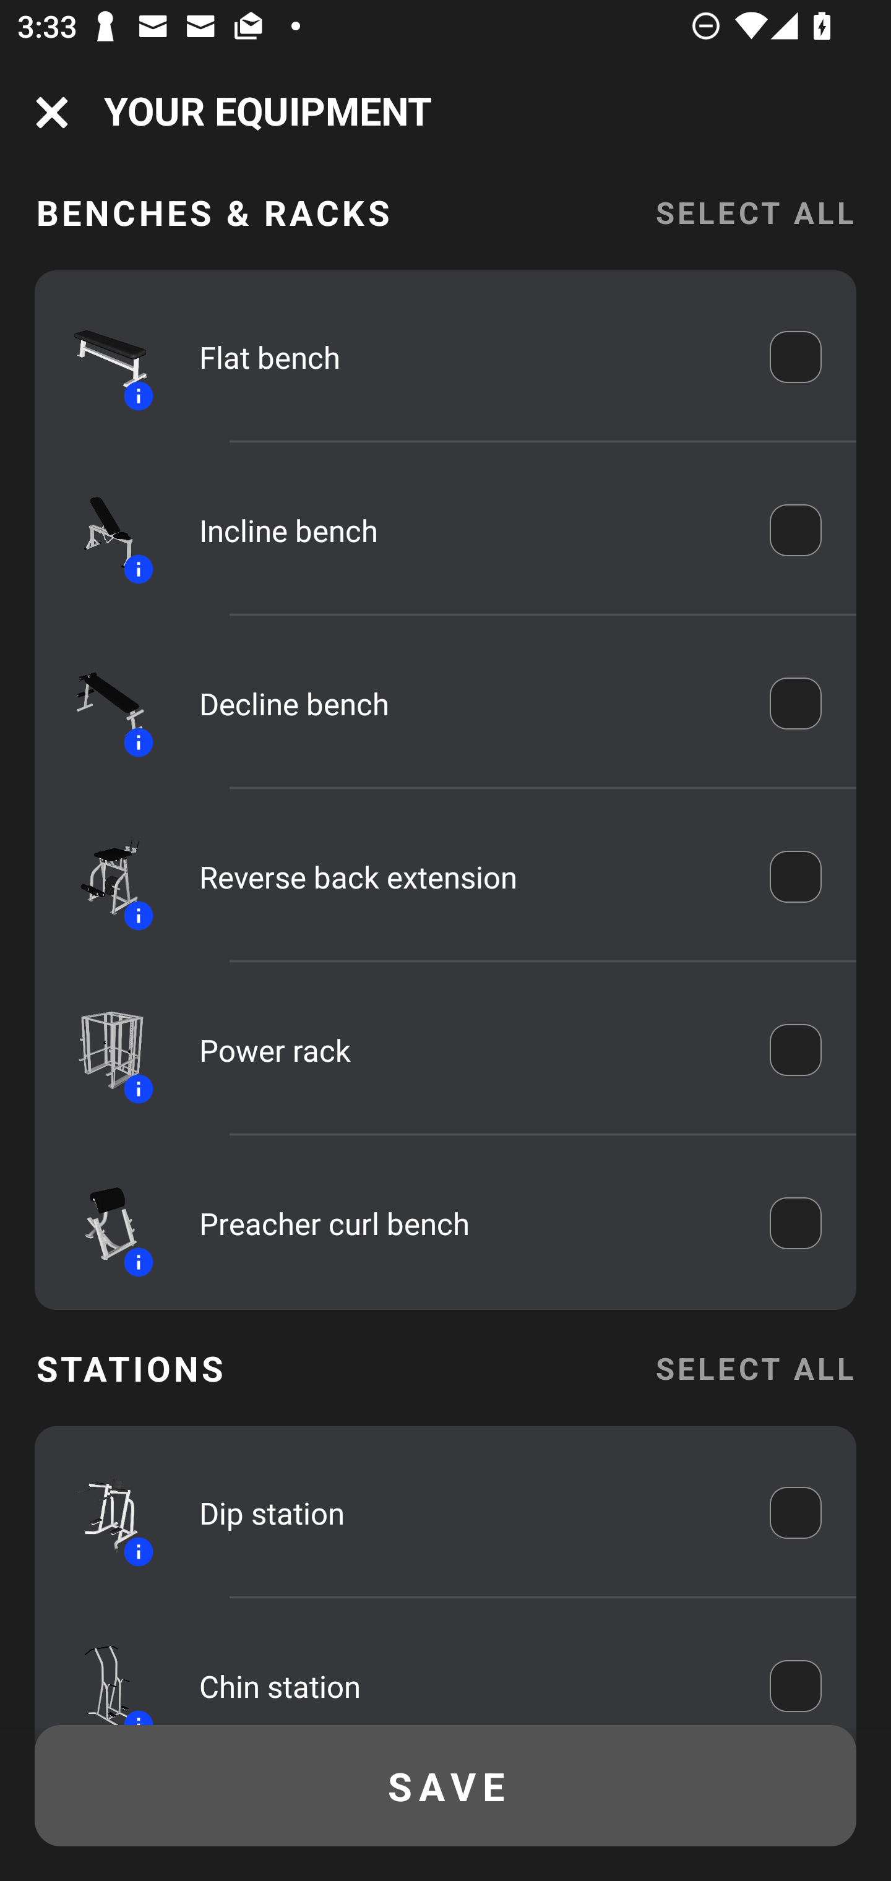  What do you see at coordinates (467, 530) in the screenshot?
I see `Incline bench` at bounding box center [467, 530].